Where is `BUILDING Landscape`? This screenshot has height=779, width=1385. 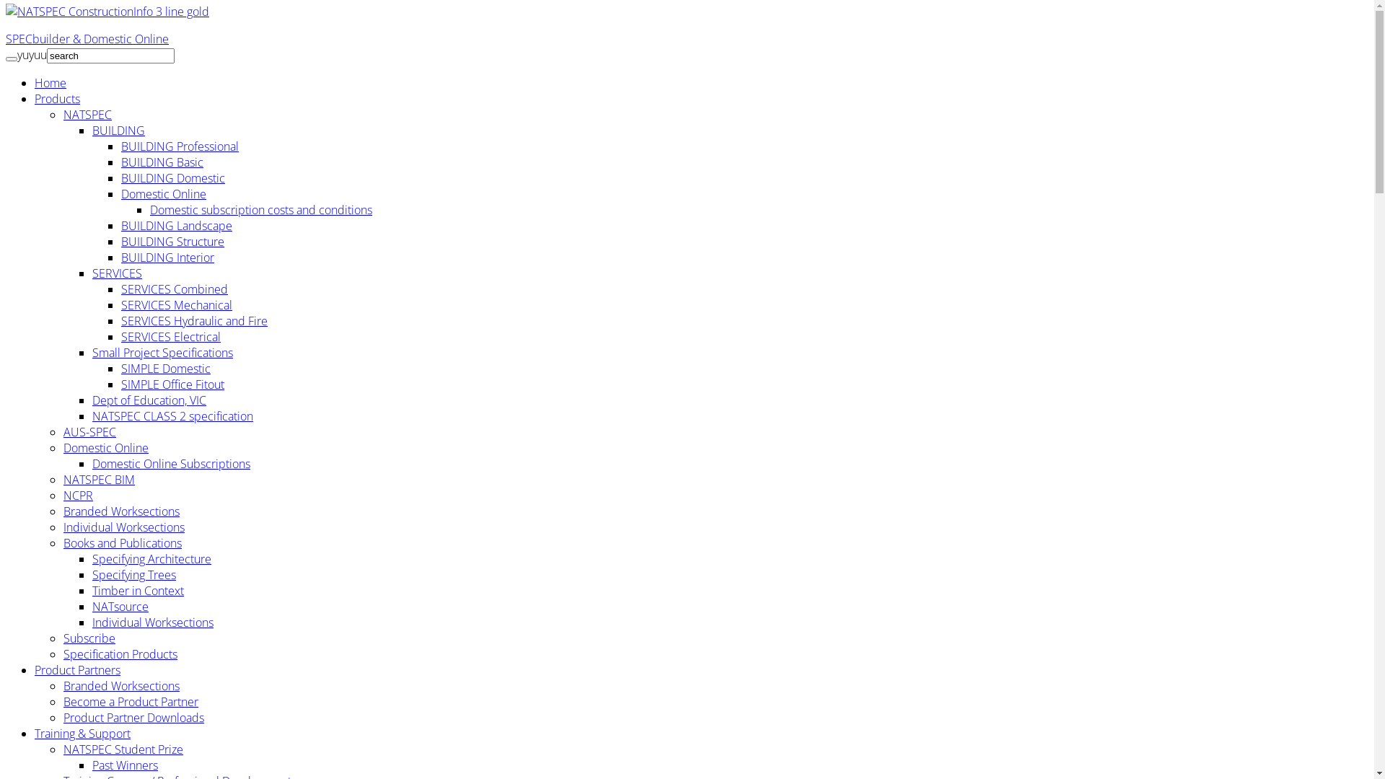
BUILDING Landscape is located at coordinates (177, 226).